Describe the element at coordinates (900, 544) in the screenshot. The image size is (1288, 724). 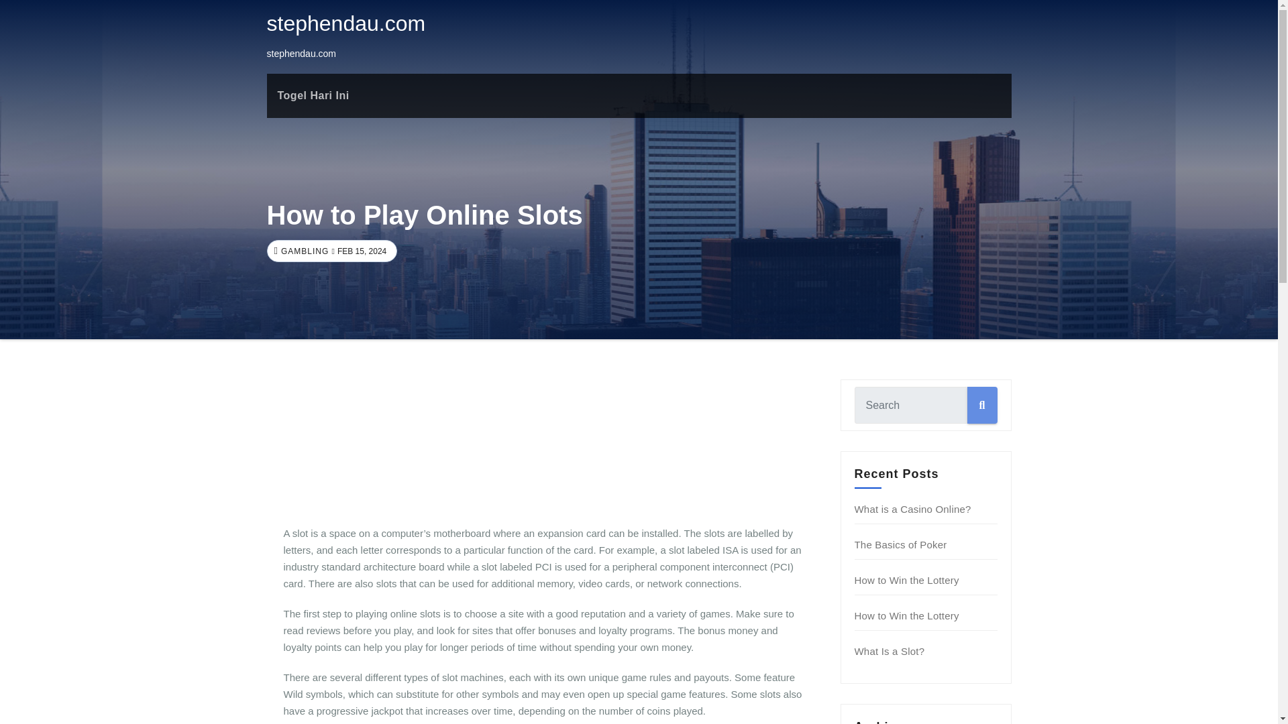
I see `The Basics of Poker` at that location.